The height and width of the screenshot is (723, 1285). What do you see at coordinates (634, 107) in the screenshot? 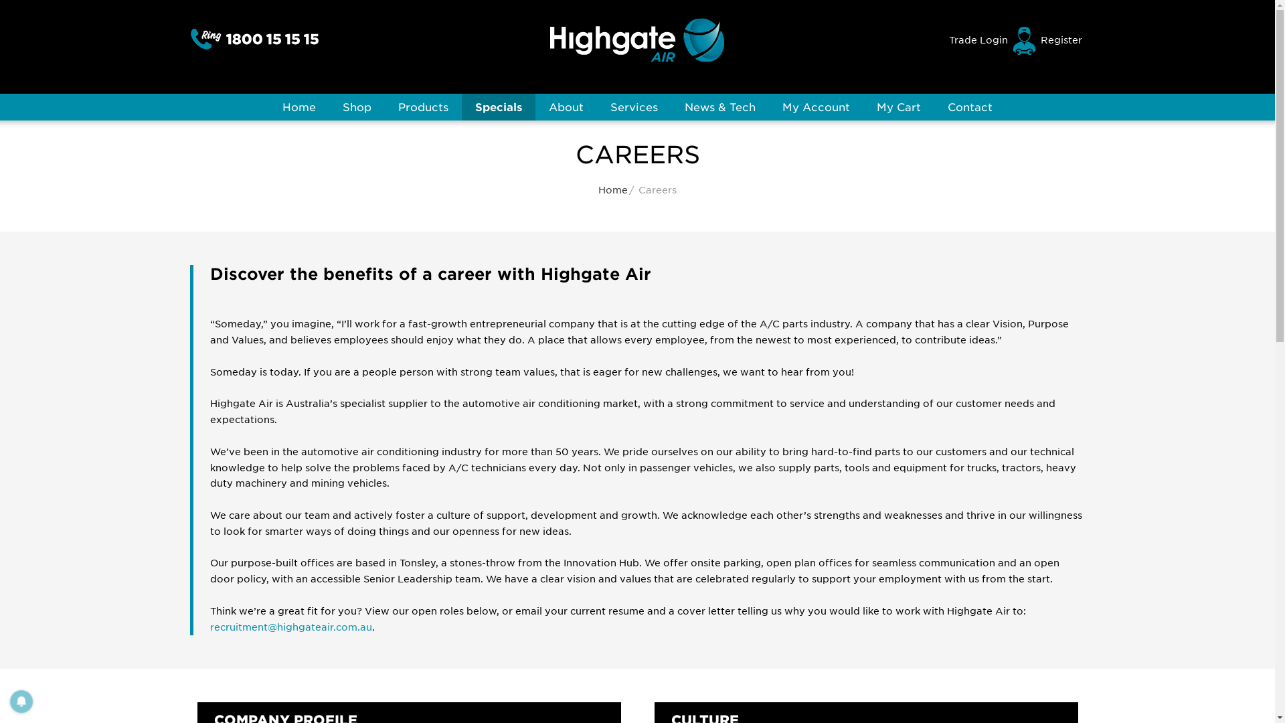
I see `Services` at bounding box center [634, 107].